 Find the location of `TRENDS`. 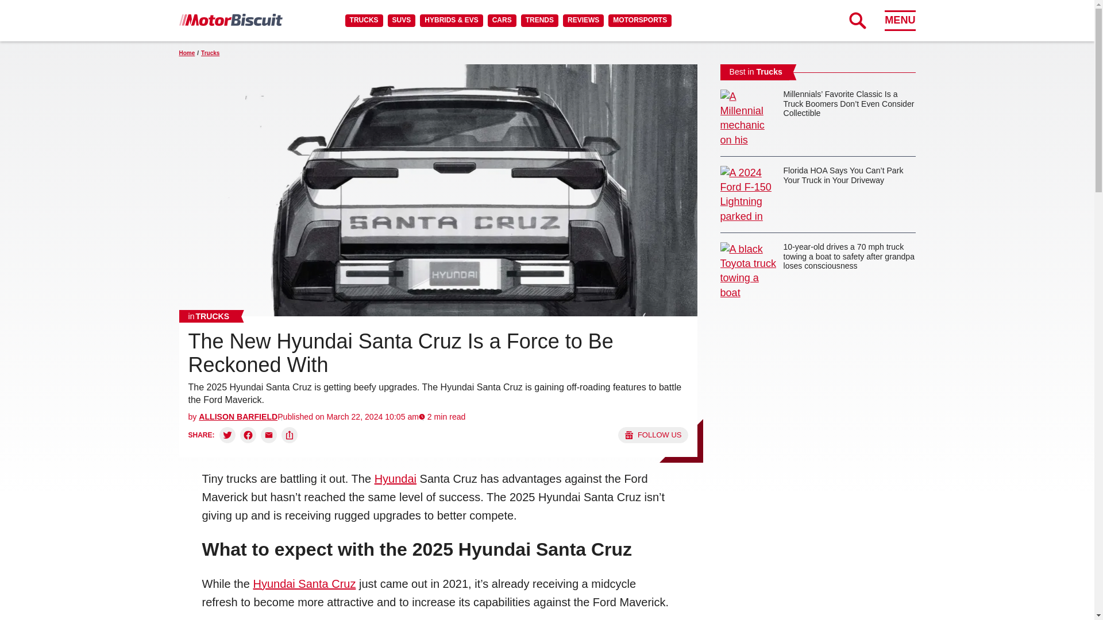

TRENDS is located at coordinates (539, 20).